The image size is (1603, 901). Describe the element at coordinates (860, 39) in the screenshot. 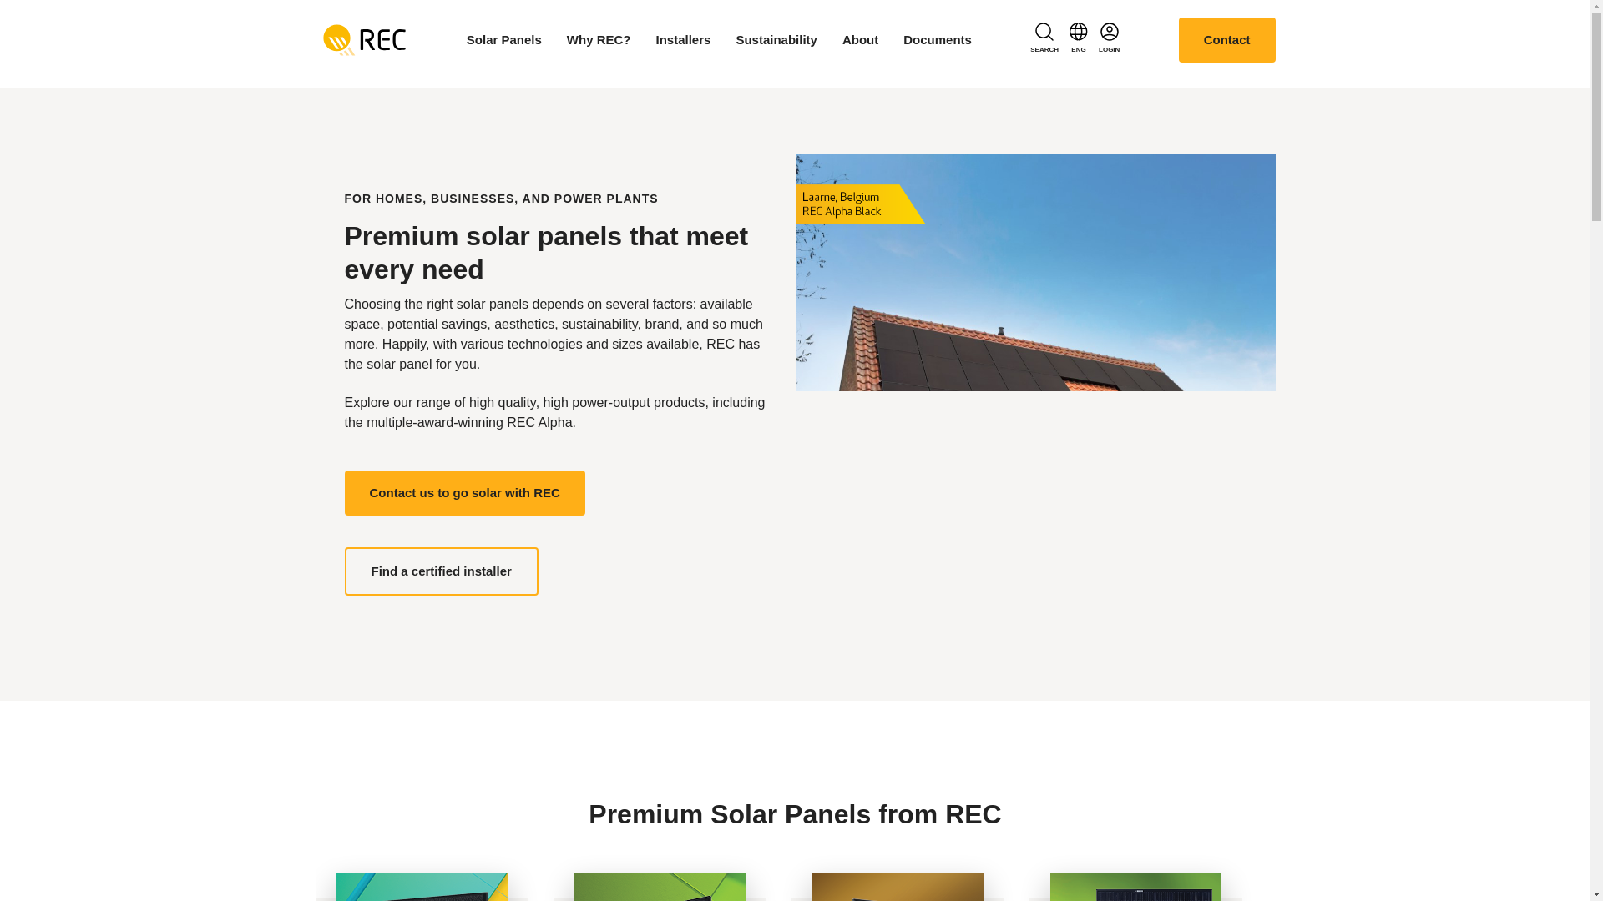

I see `About` at that location.